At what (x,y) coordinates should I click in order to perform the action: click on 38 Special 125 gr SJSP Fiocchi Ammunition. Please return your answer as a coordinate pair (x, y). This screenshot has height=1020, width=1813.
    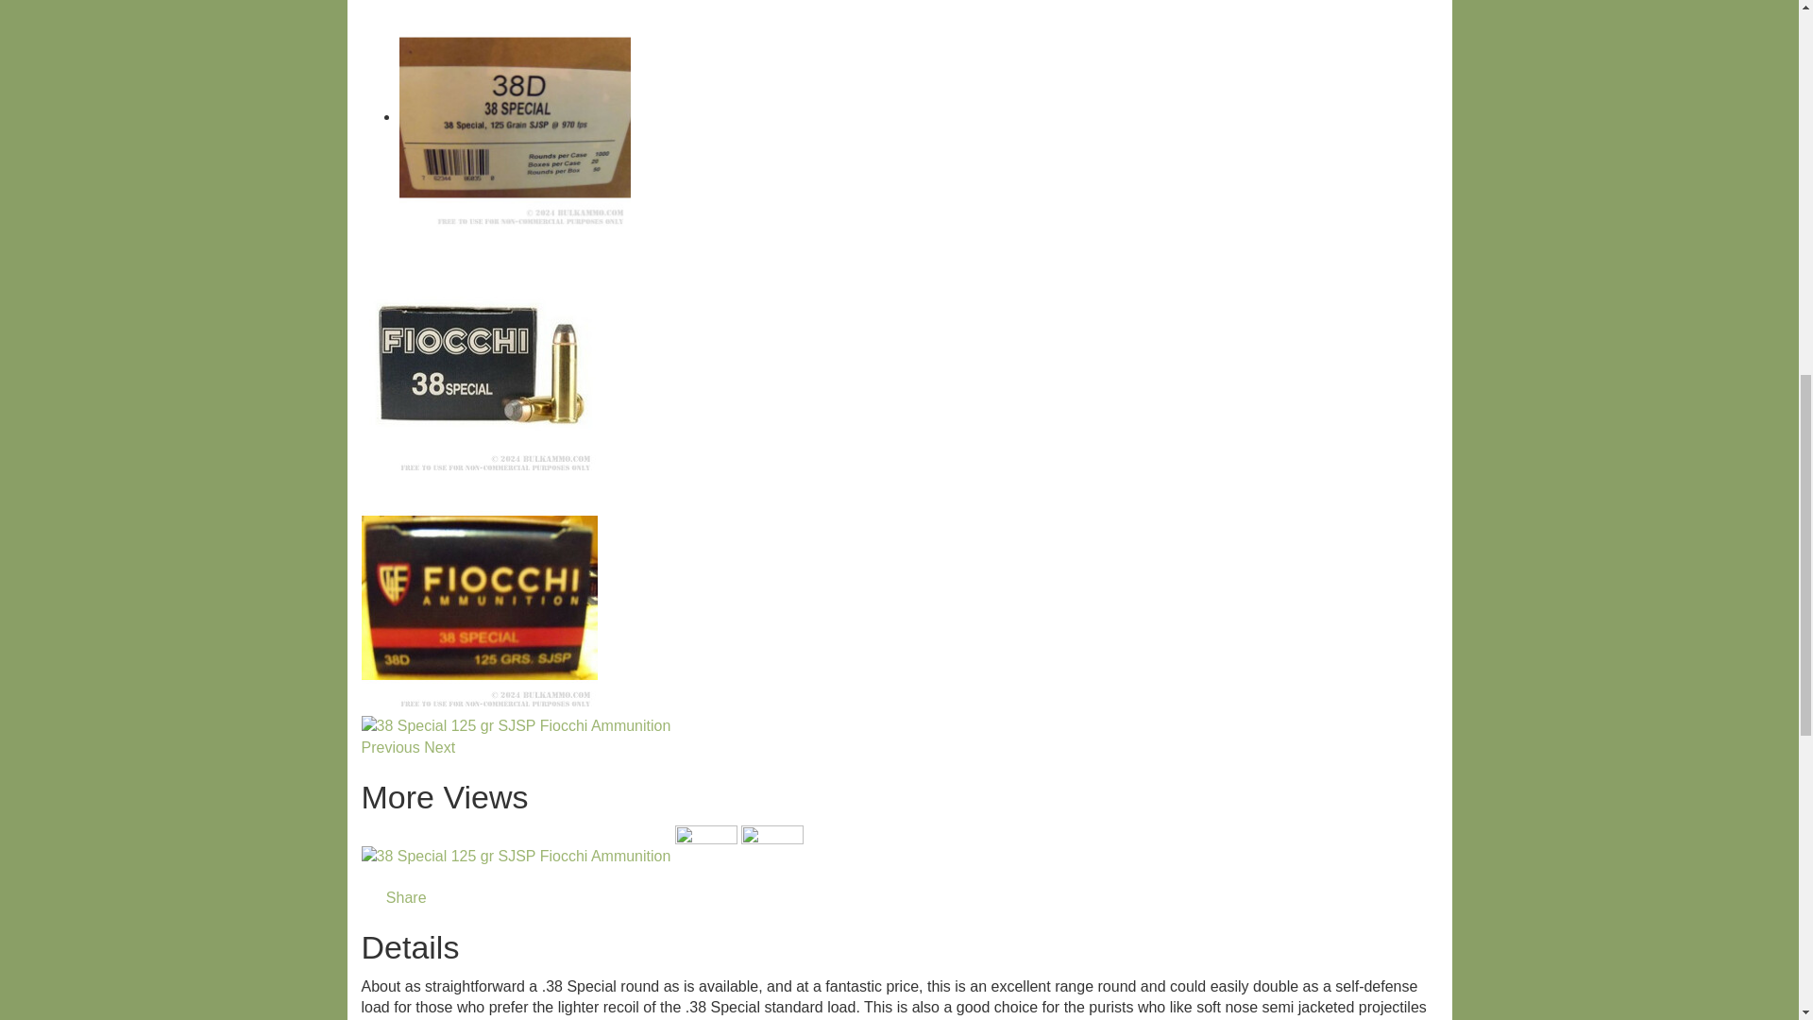
    Looking at the image, I should click on (516, 856).